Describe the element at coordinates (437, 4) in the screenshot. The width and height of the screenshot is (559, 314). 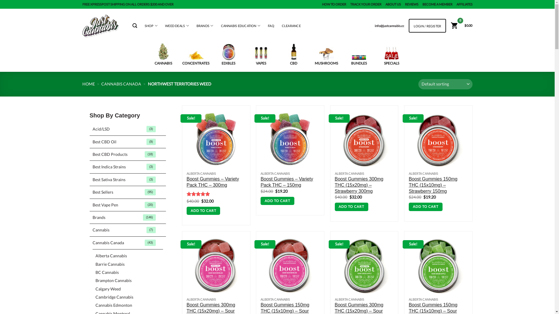
I see `BECOME A MEMBER` at that location.